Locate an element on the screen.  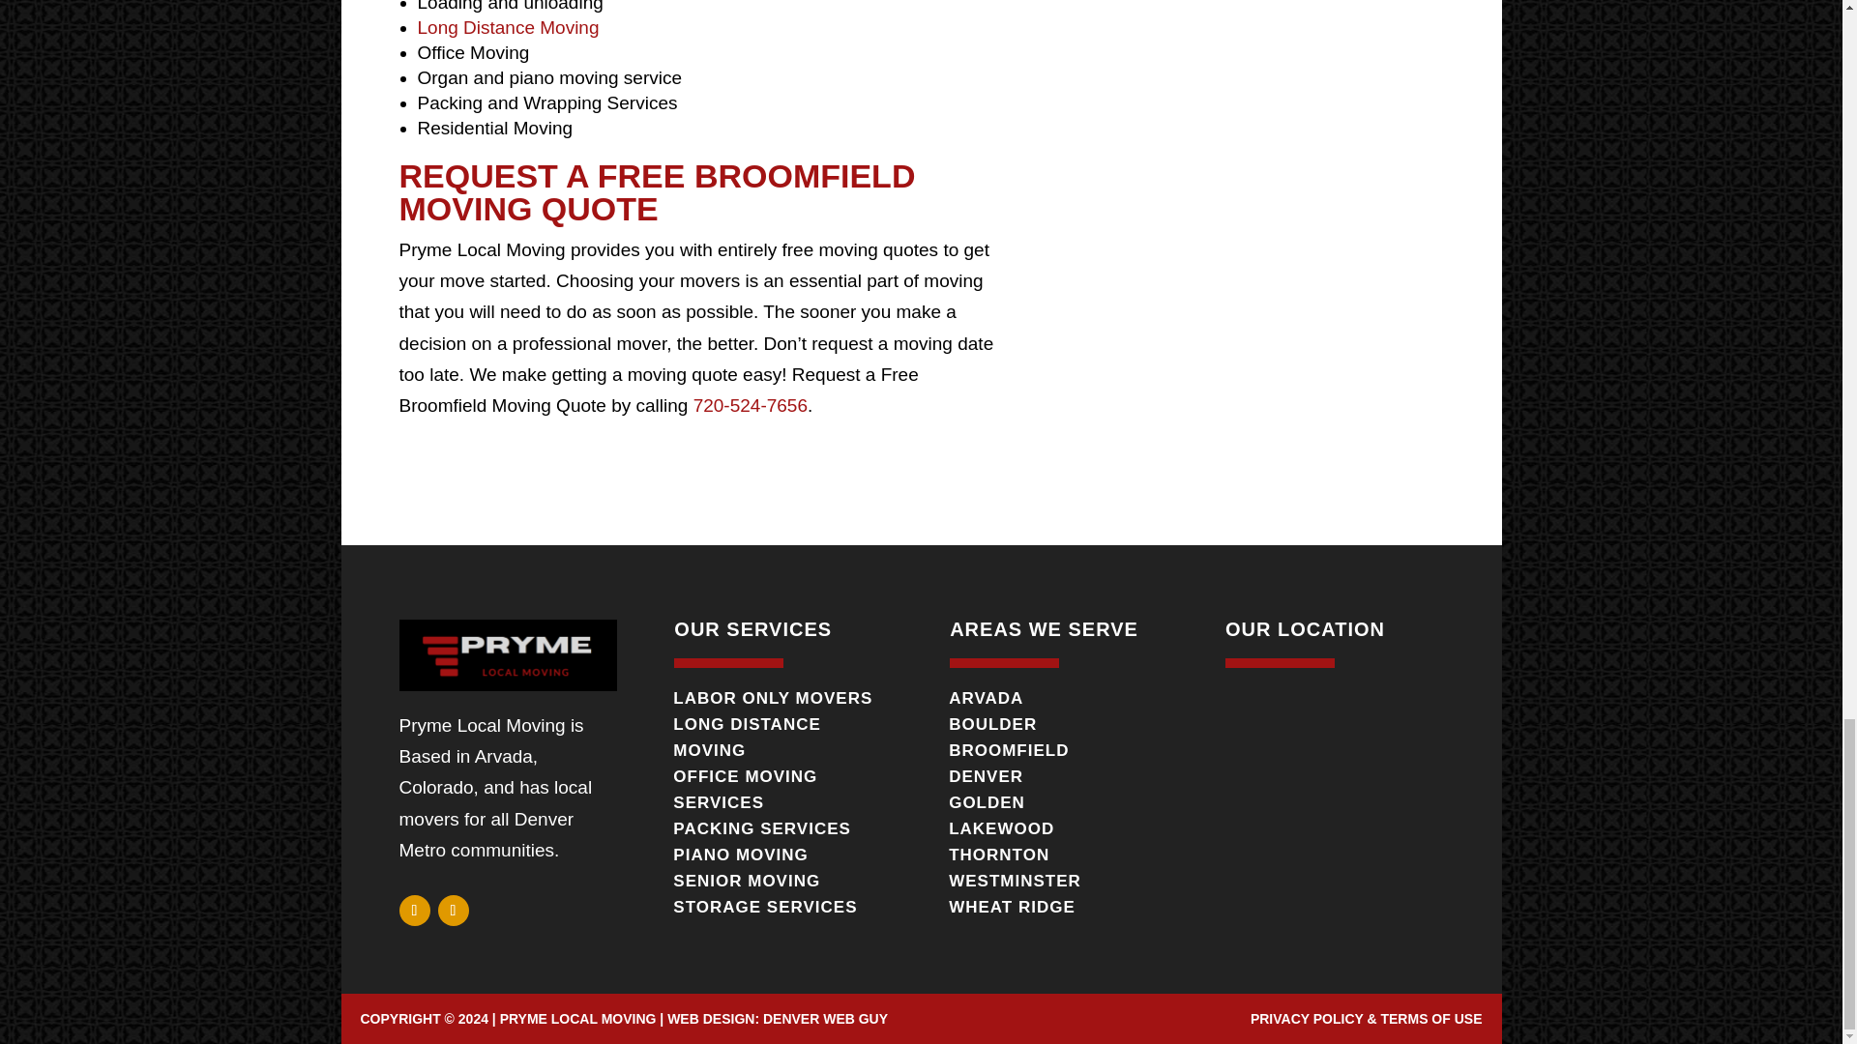
logo-PRYME-MOVING is located at coordinates (507, 655).